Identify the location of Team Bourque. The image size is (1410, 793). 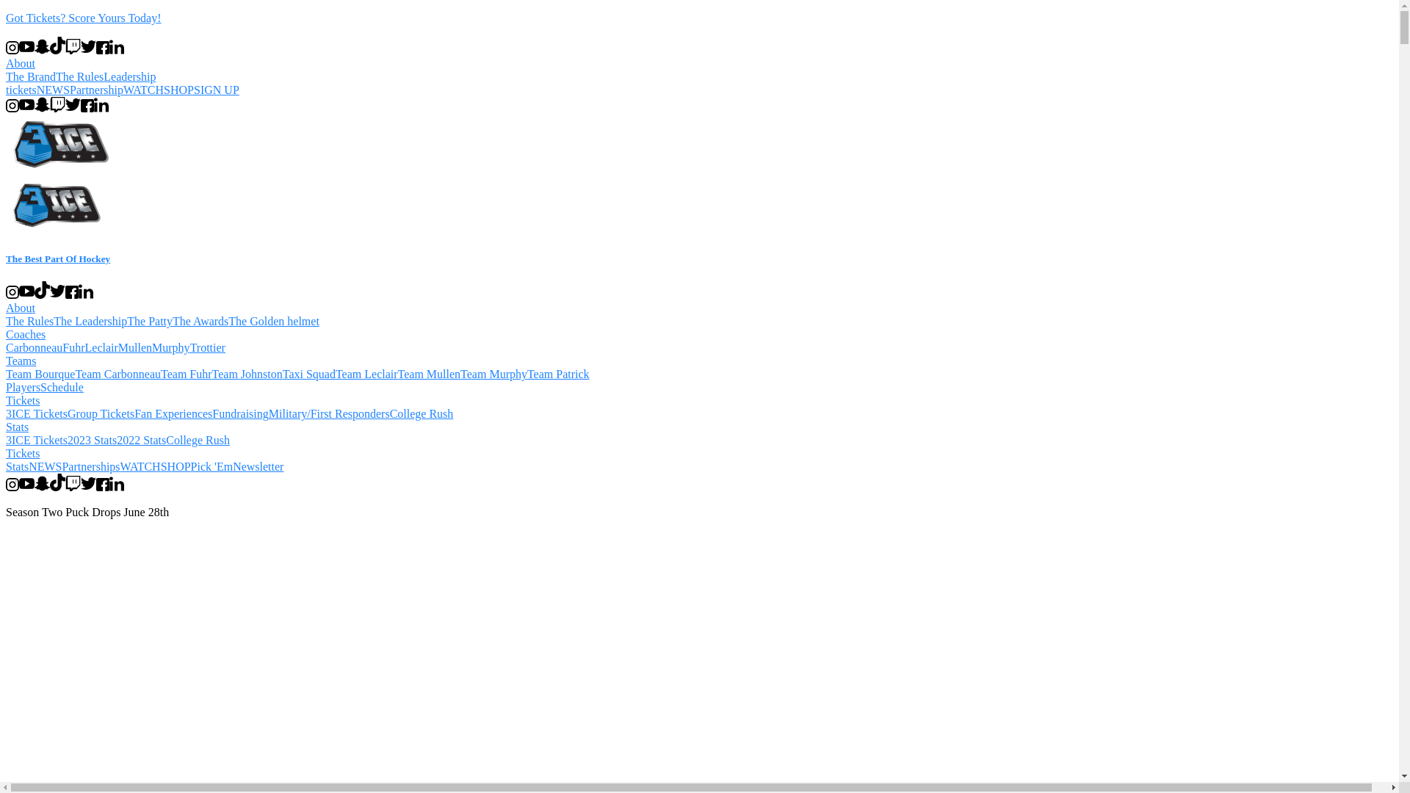
(40, 374).